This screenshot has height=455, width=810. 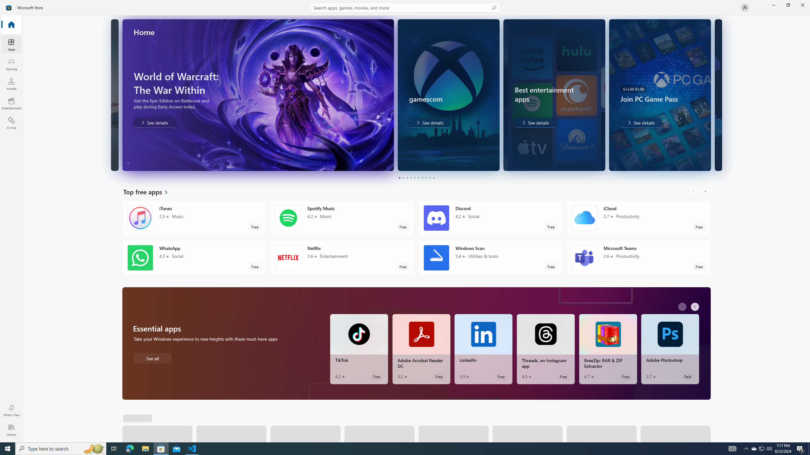 What do you see at coordinates (425, 178) in the screenshot?
I see `Page 8` at bounding box center [425, 178].